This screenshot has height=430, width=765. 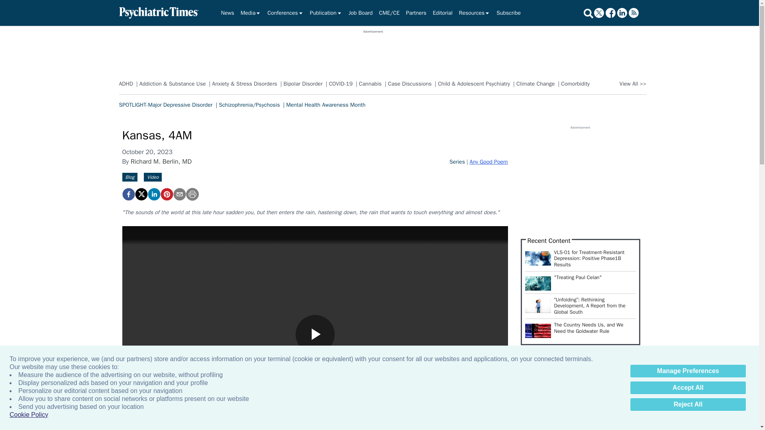 I want to click on 3rd party ad content, so click(x=373, y=52).